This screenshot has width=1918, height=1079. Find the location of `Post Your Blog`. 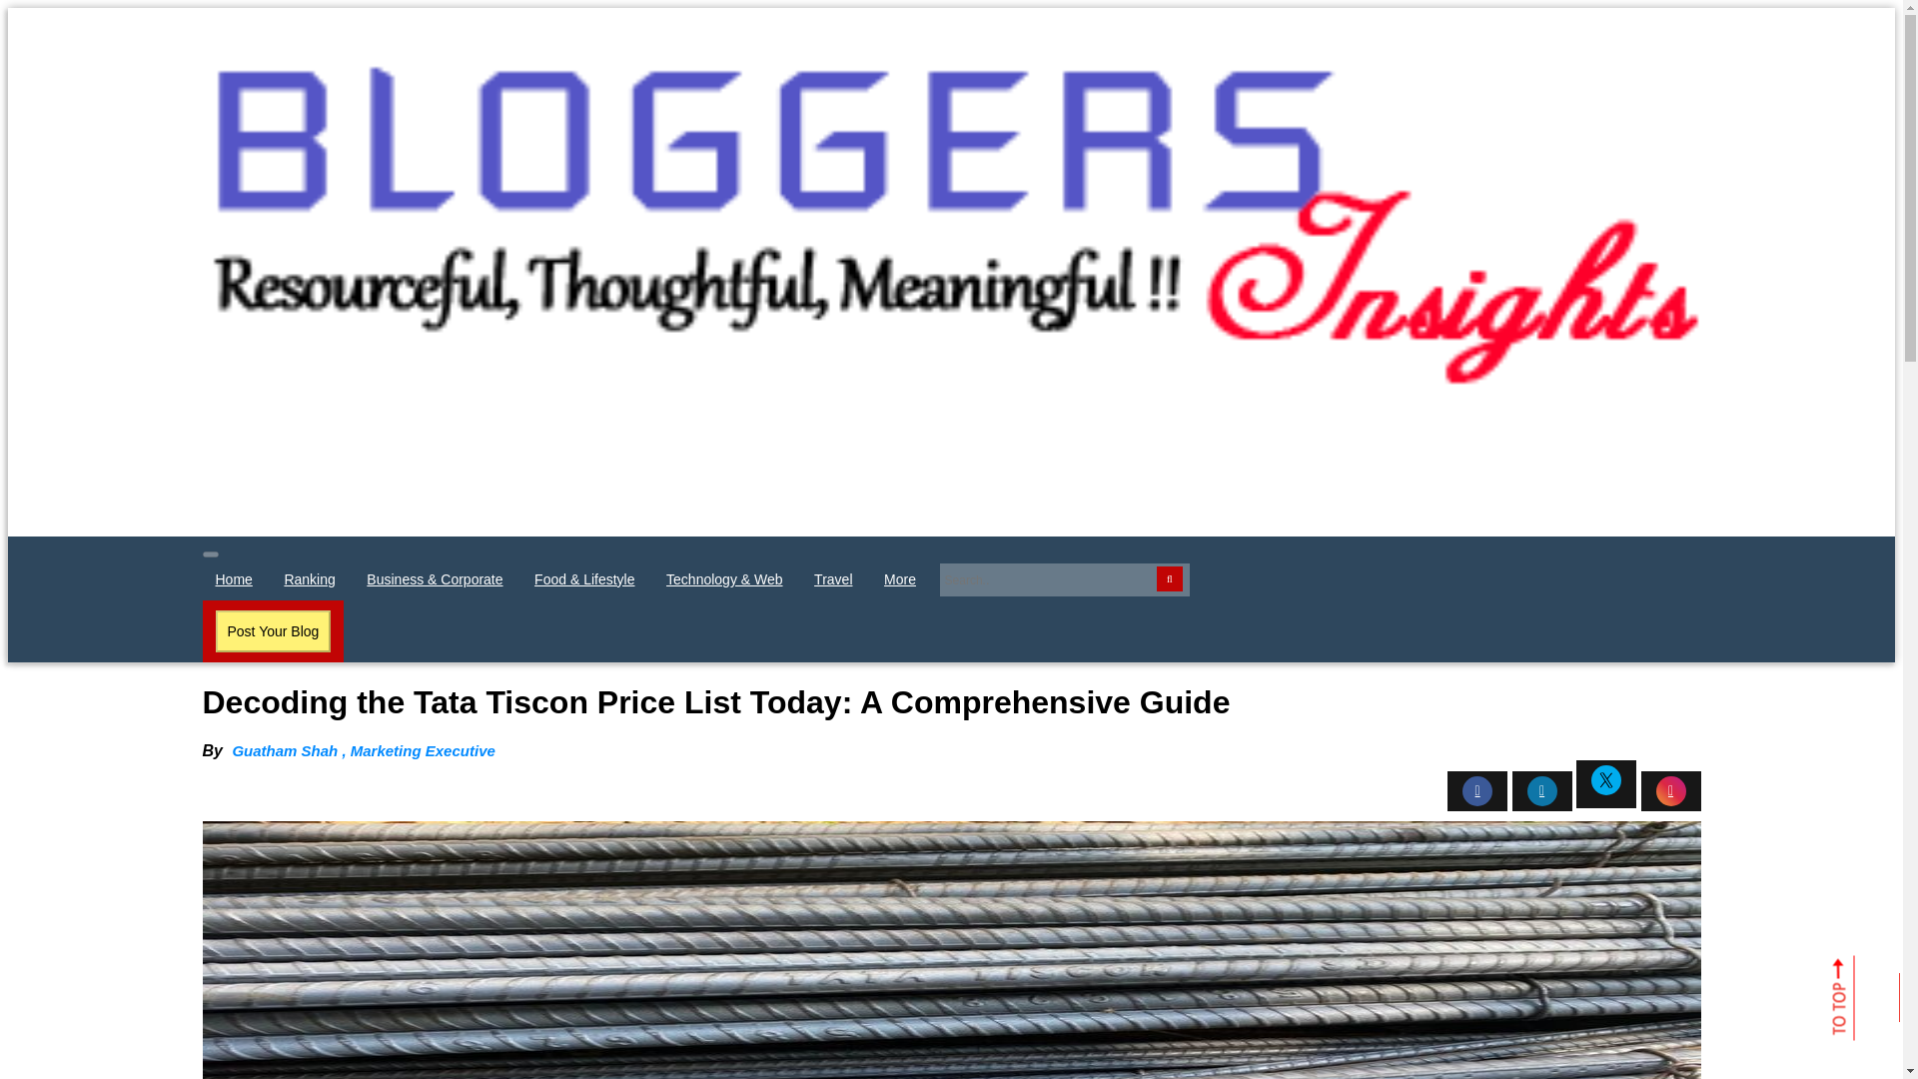

Post Your Blog is located at coordinates (273, 631).